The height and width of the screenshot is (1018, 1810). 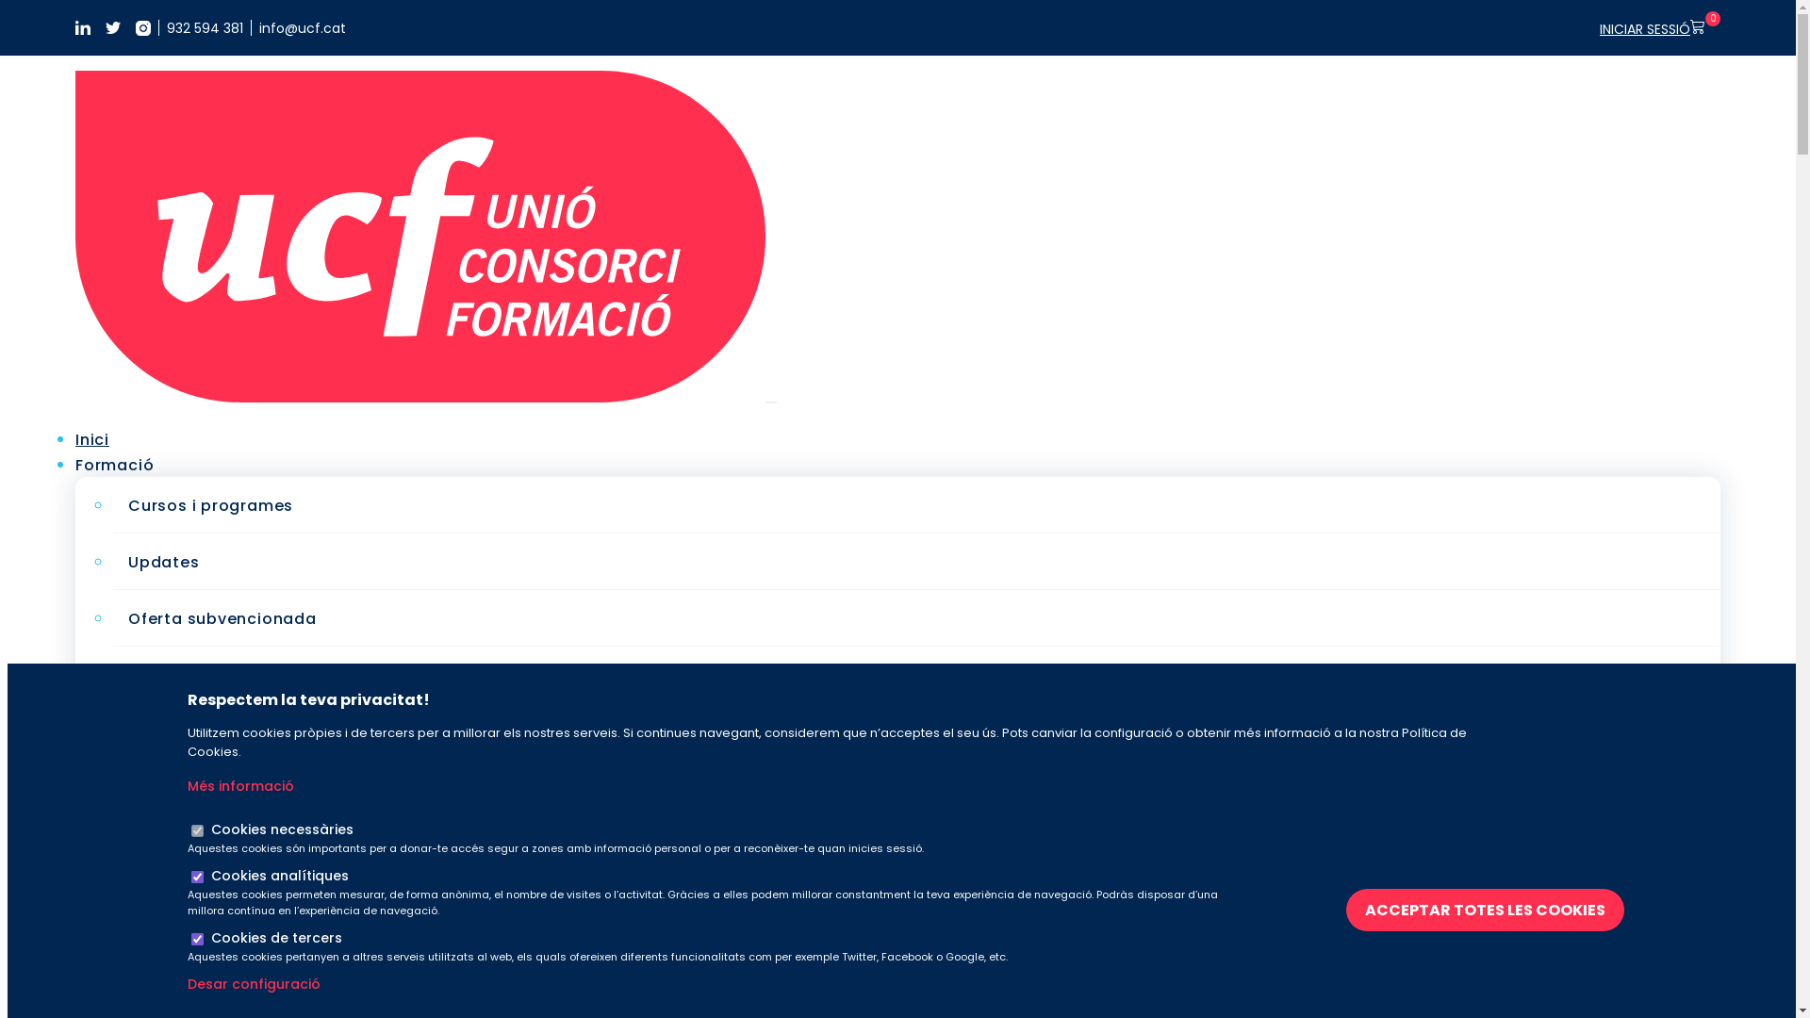 I want to click on Solucions a mida, so click(x=147, y=715).